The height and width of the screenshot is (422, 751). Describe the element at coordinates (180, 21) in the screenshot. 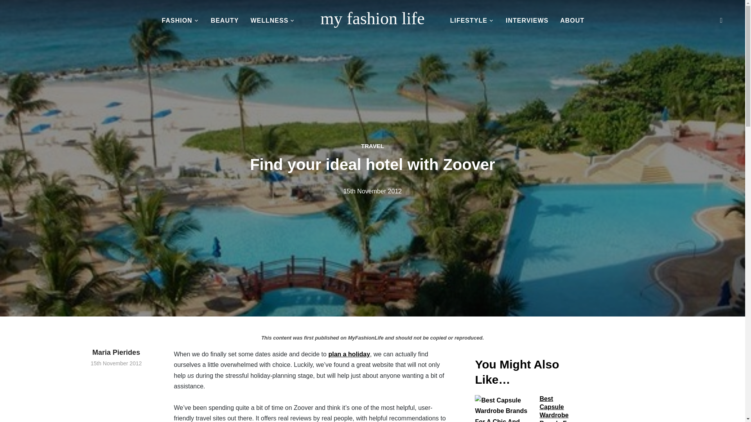

I see `FASHION` at that location.